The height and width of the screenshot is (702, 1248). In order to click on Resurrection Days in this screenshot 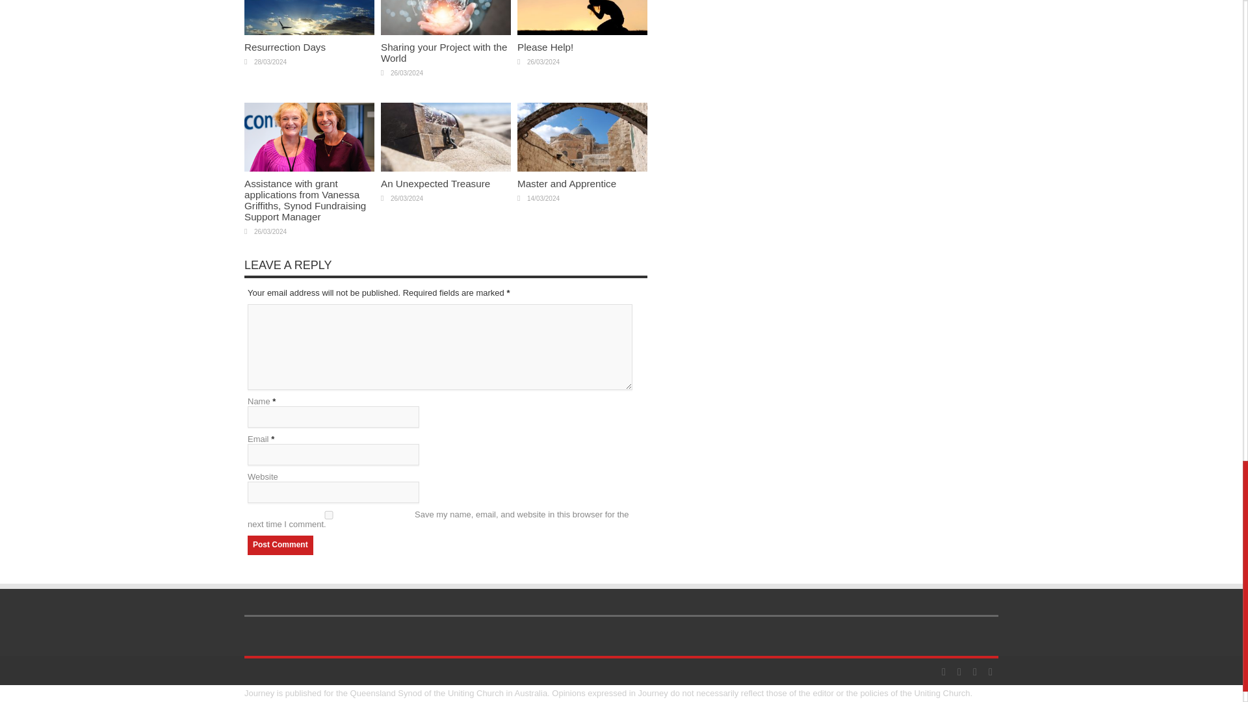, I will do `click(285, 47)`.